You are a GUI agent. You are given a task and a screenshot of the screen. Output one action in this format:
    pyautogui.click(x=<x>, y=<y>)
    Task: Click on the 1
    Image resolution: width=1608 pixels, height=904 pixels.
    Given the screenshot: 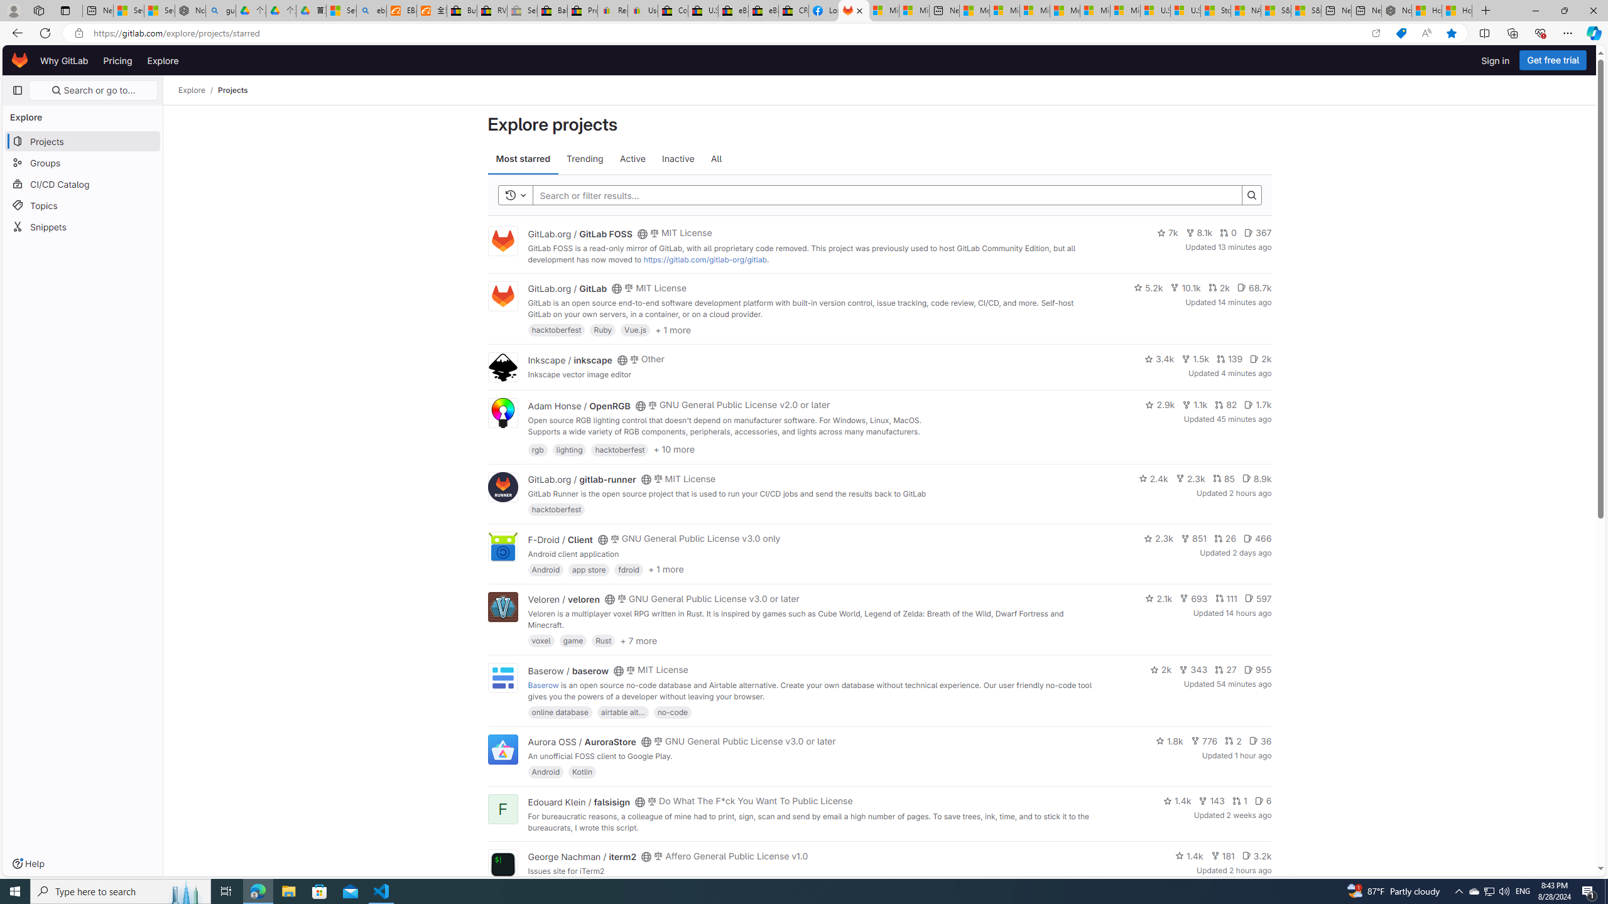 What is the action you would take?
    pyautogui.click(x=1239, y=801)
    